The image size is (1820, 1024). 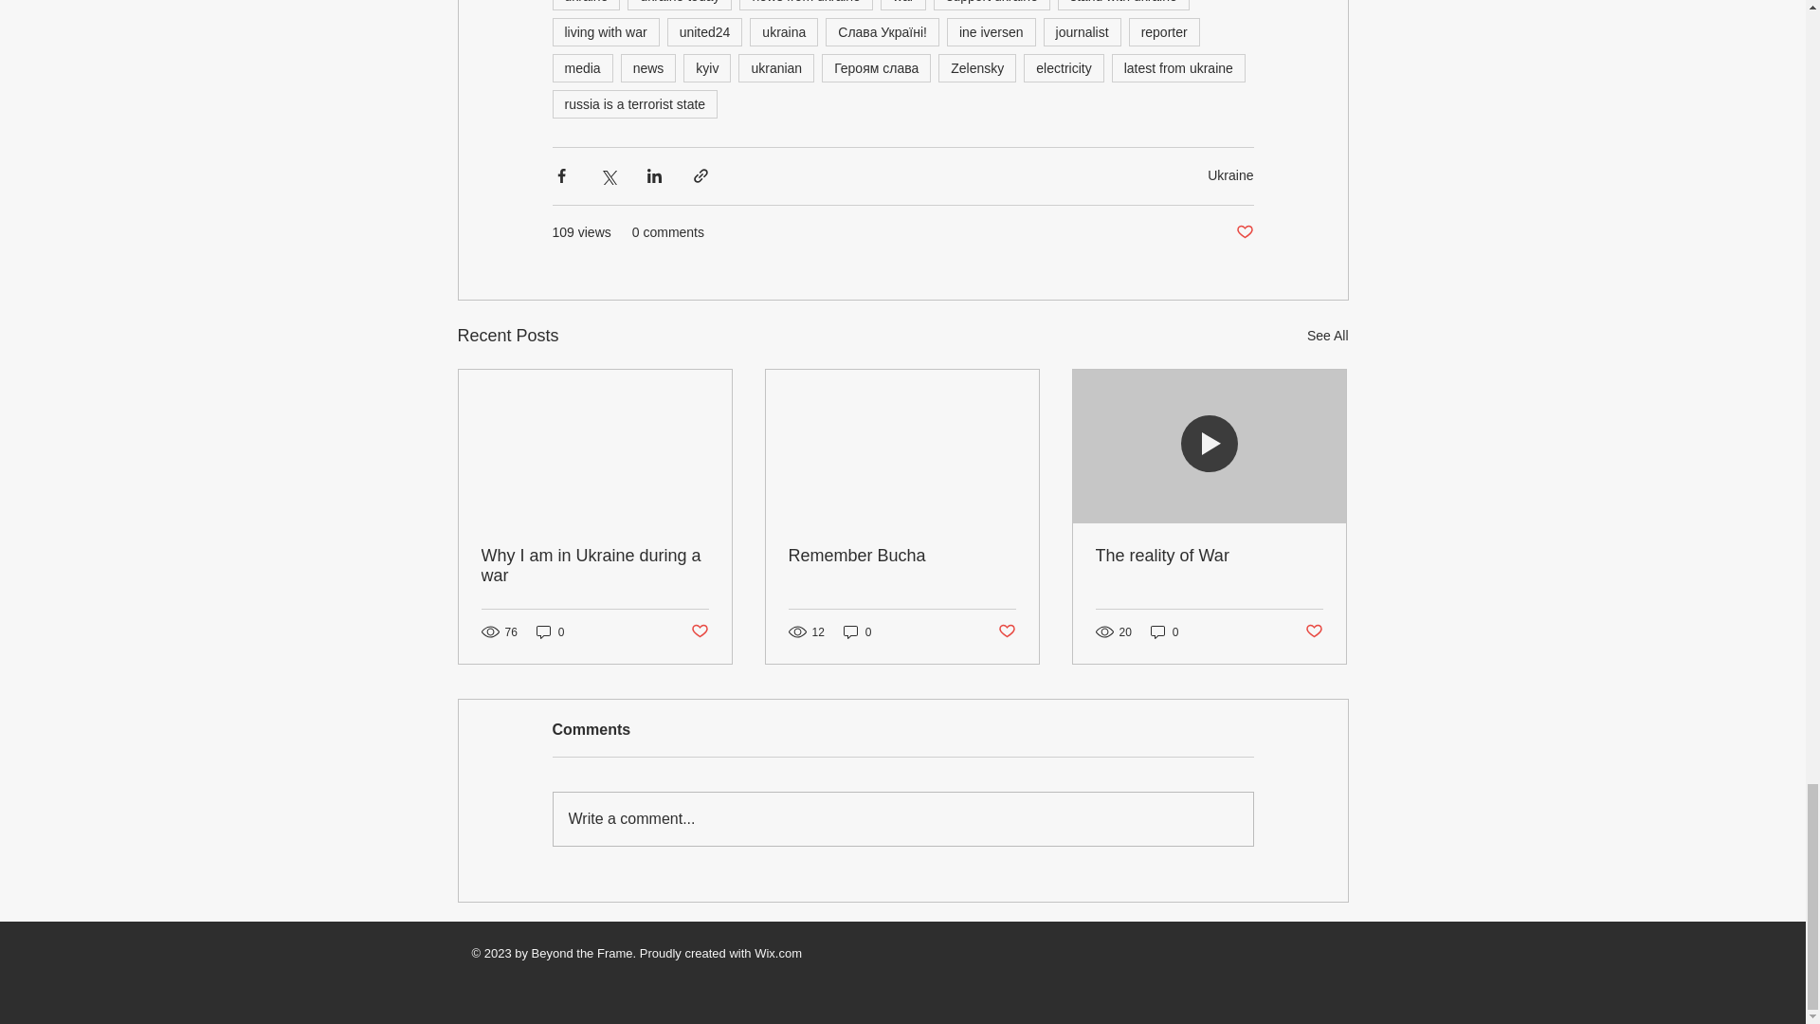 What do you see at coordinates (633, 104) in the screenshot?
I see `russia is a terrorist state` at bounding box center [633, 104].